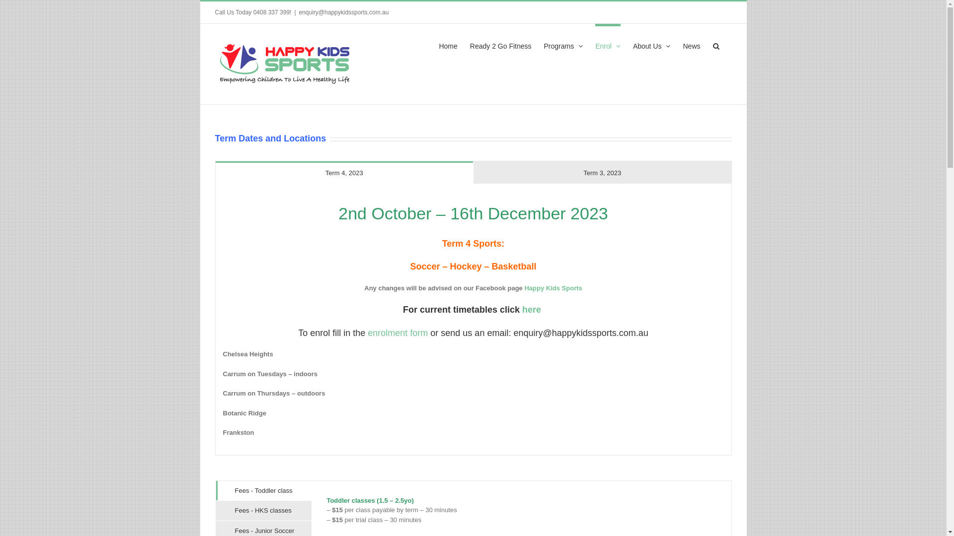 The width and height of the screenshot is (954, 536). Describe the element at coordinates (345, 173) in the screenshot. I see `Term 4, 2023` at that location.